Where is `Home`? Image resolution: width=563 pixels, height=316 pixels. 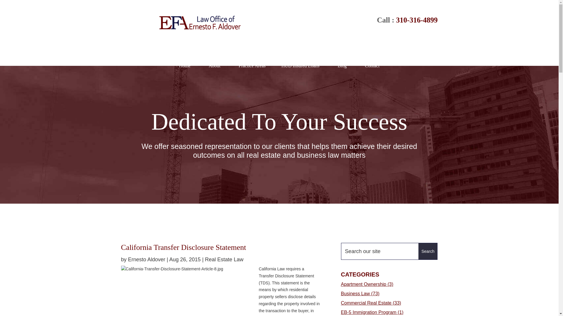
Home is located at coordinates (185, 66).